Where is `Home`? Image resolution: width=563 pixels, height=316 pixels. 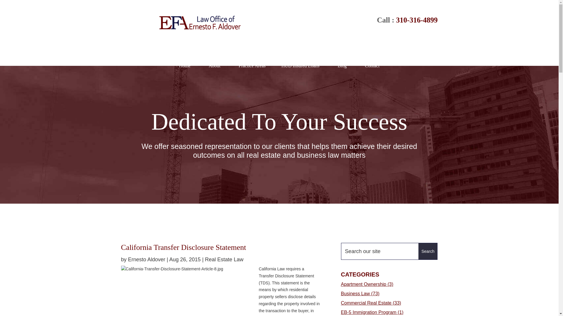
Home is located at coordinates (185, 66).